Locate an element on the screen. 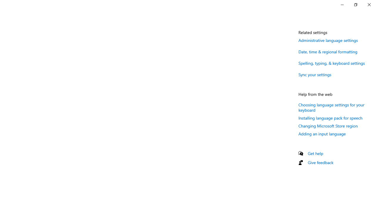 This screenshot has width=376, height=211. Choosing language settings for your keyboard is located at coordinates (331, 107).